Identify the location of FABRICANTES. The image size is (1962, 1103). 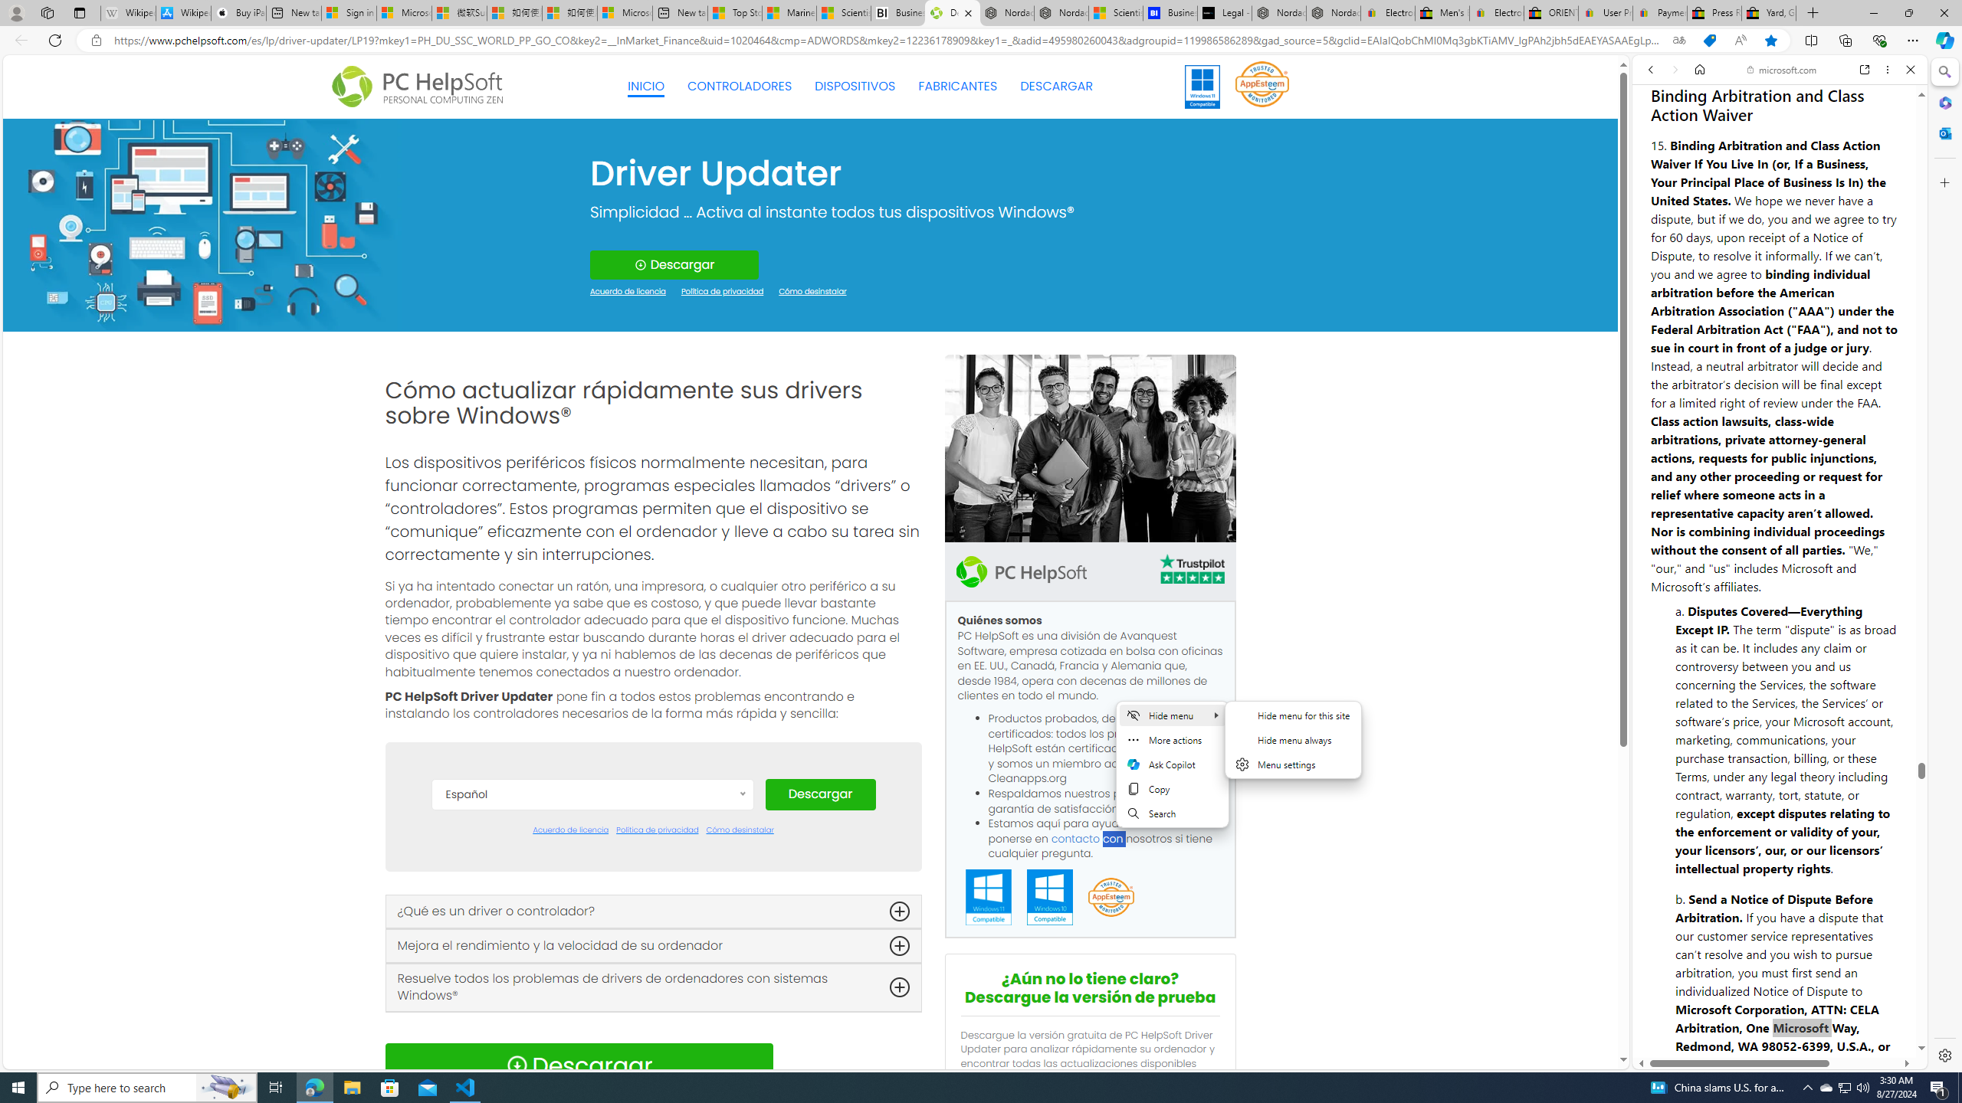
(958, 87).